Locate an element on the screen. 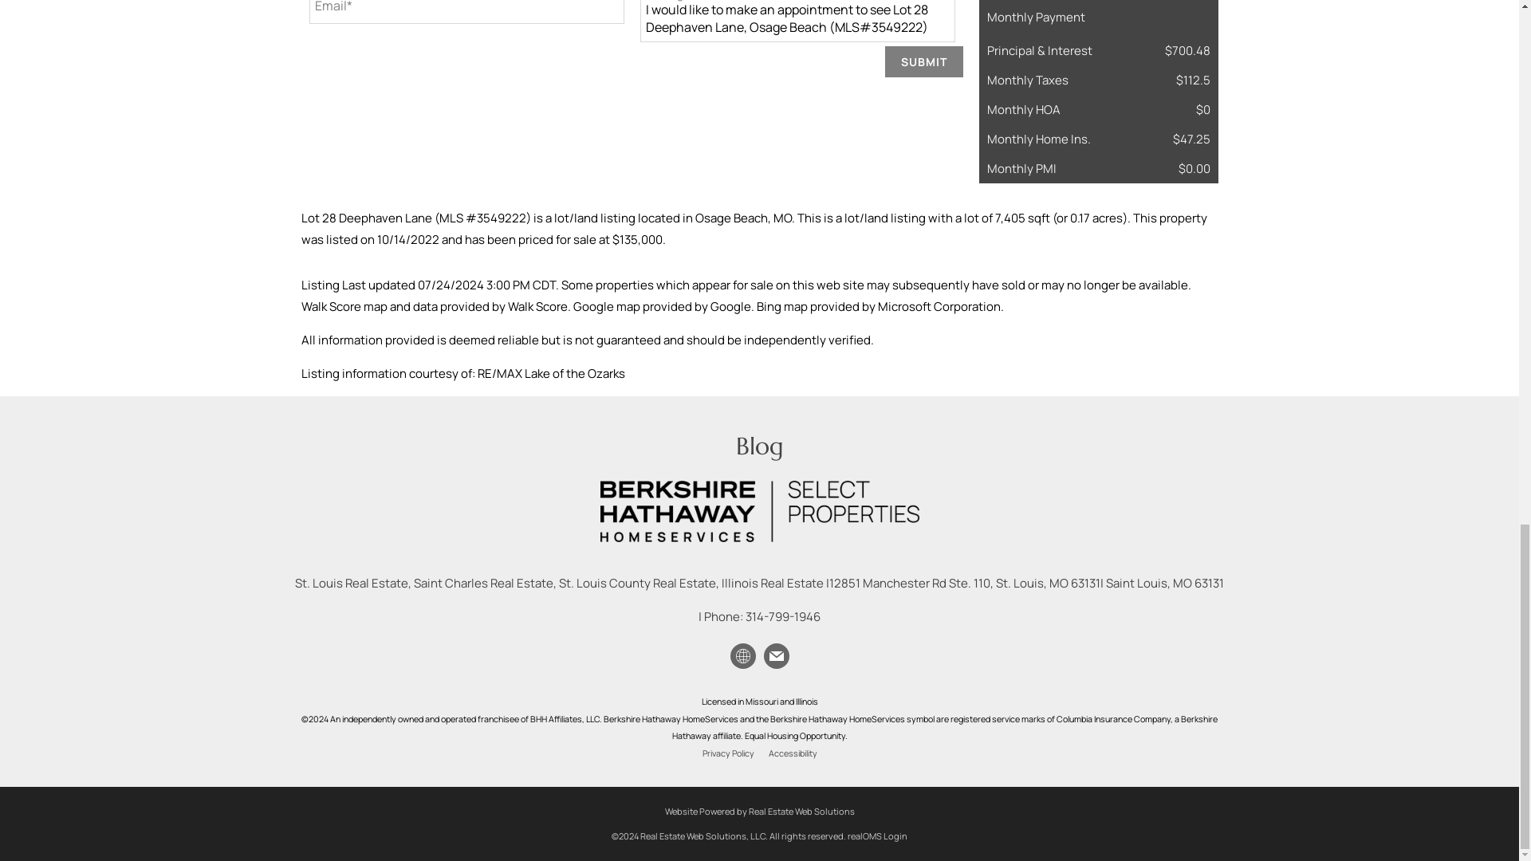  Visit us on Website is located at coordinates (742, 655).